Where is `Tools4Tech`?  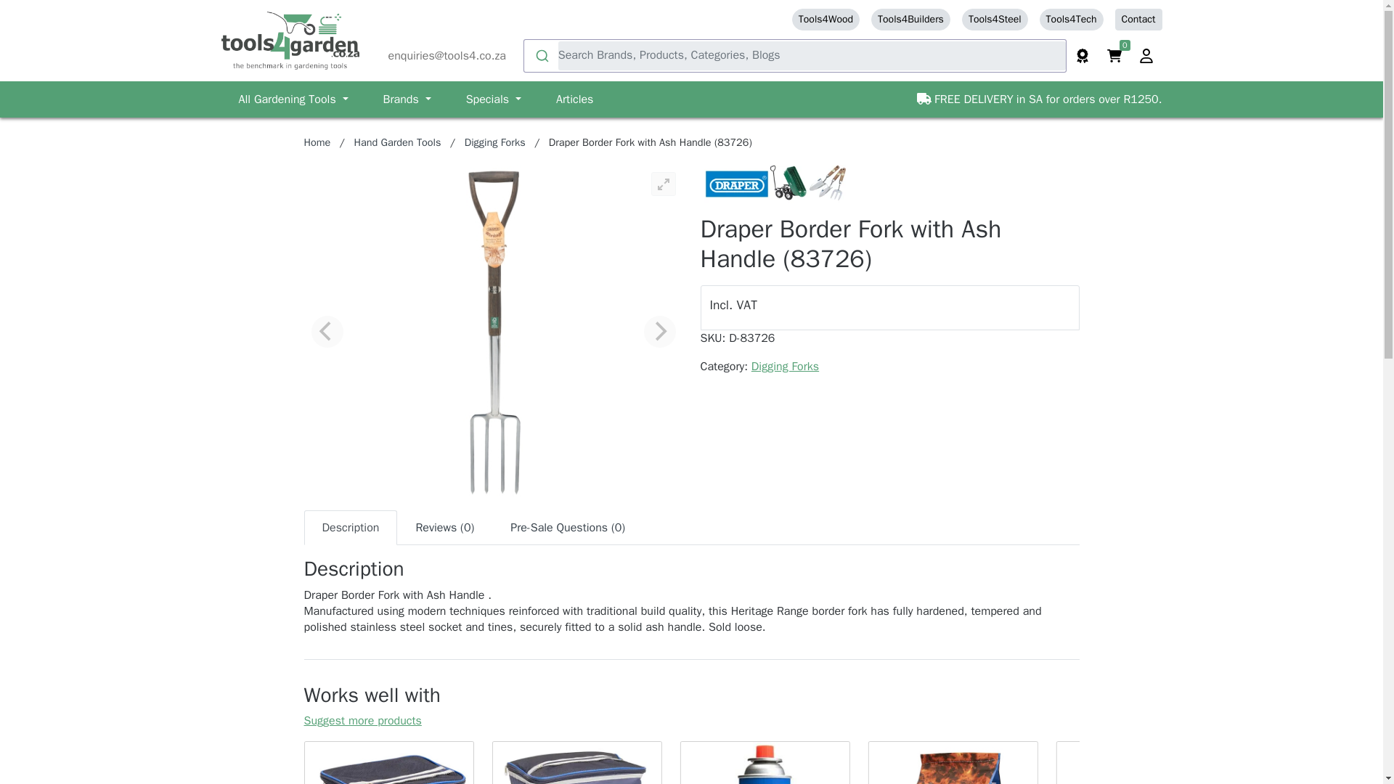
Tools4Tech is located at coordinates (1072, 19).